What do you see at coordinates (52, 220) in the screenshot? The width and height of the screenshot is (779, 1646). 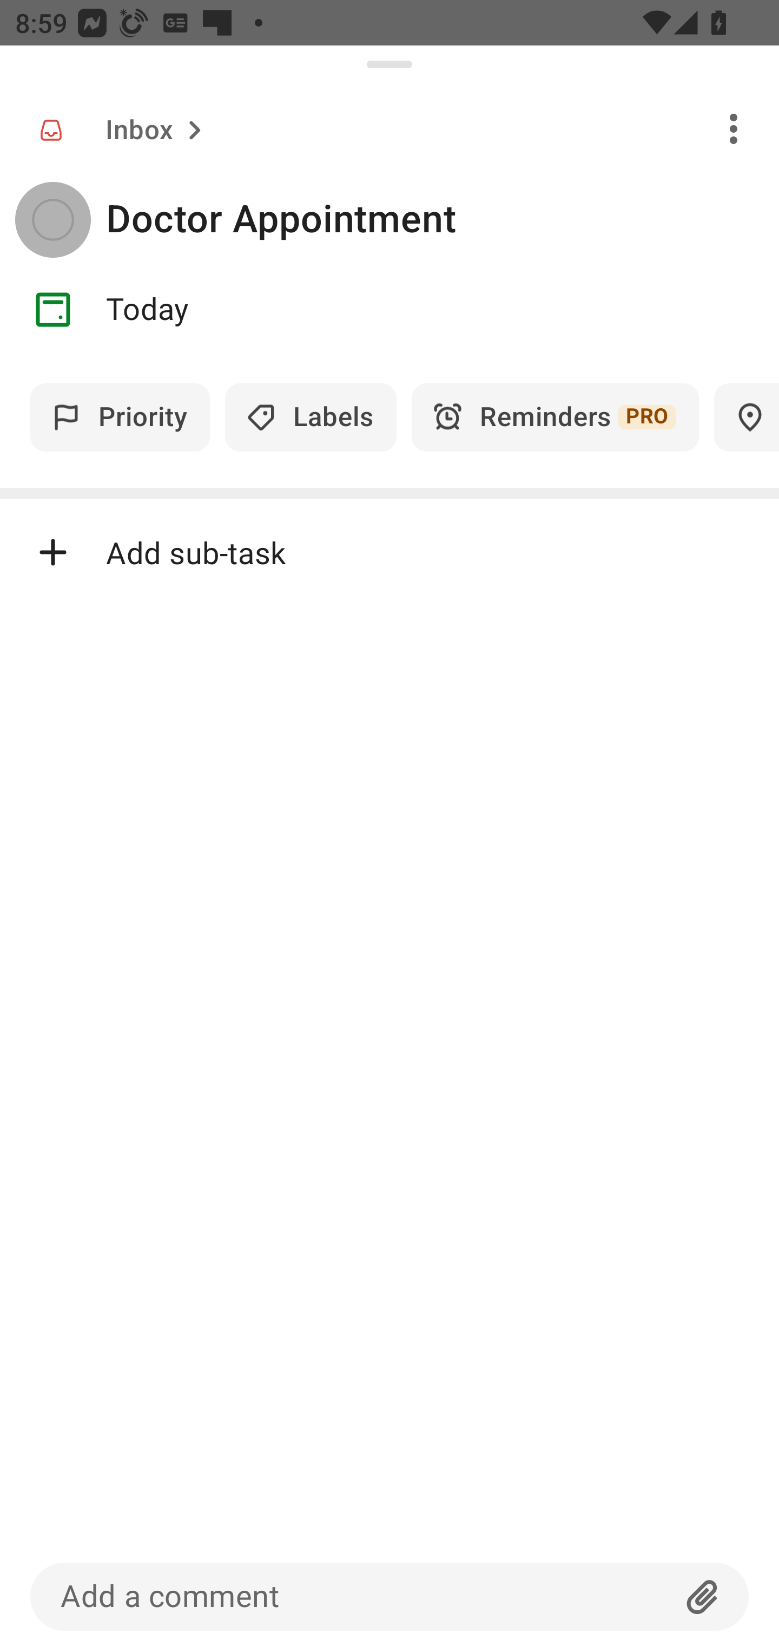 I see `Complete` at bounding box center [52, 220].